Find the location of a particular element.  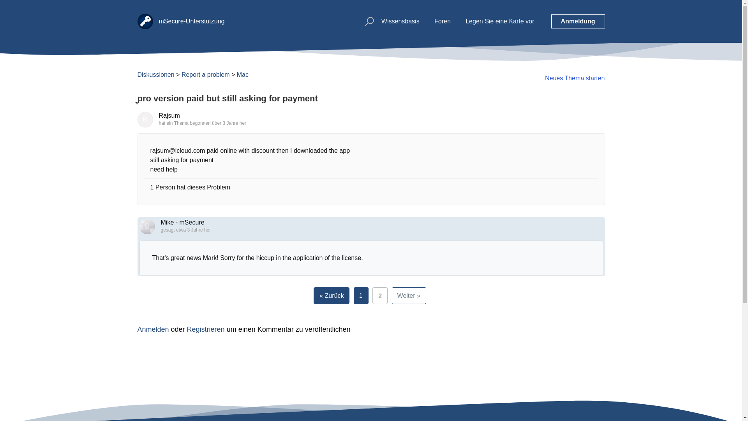

Report a problem is located at coordinates (206, 74).